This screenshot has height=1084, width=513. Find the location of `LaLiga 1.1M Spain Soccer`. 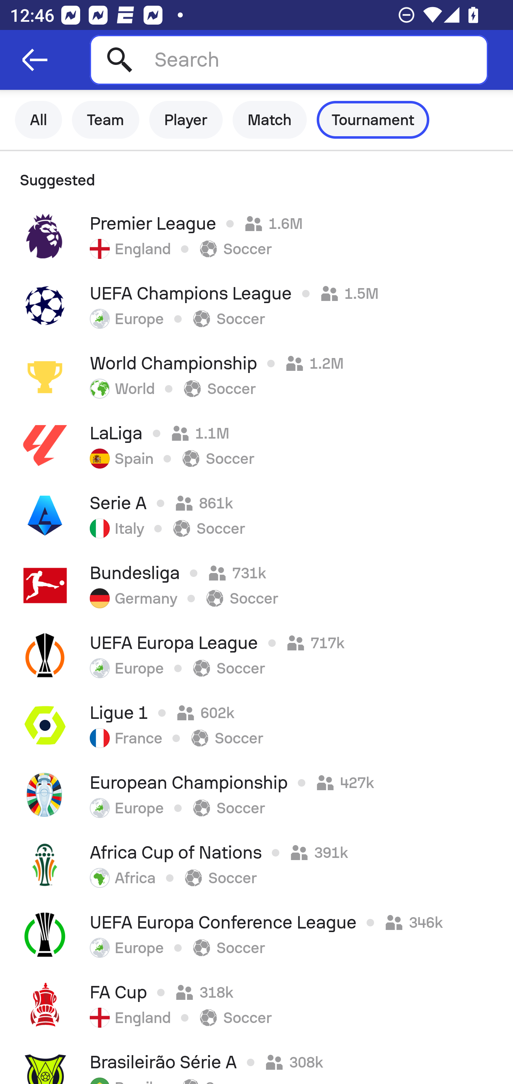

LaLiga 1.1M Spain Soccer is located at coordinates (256, 445).